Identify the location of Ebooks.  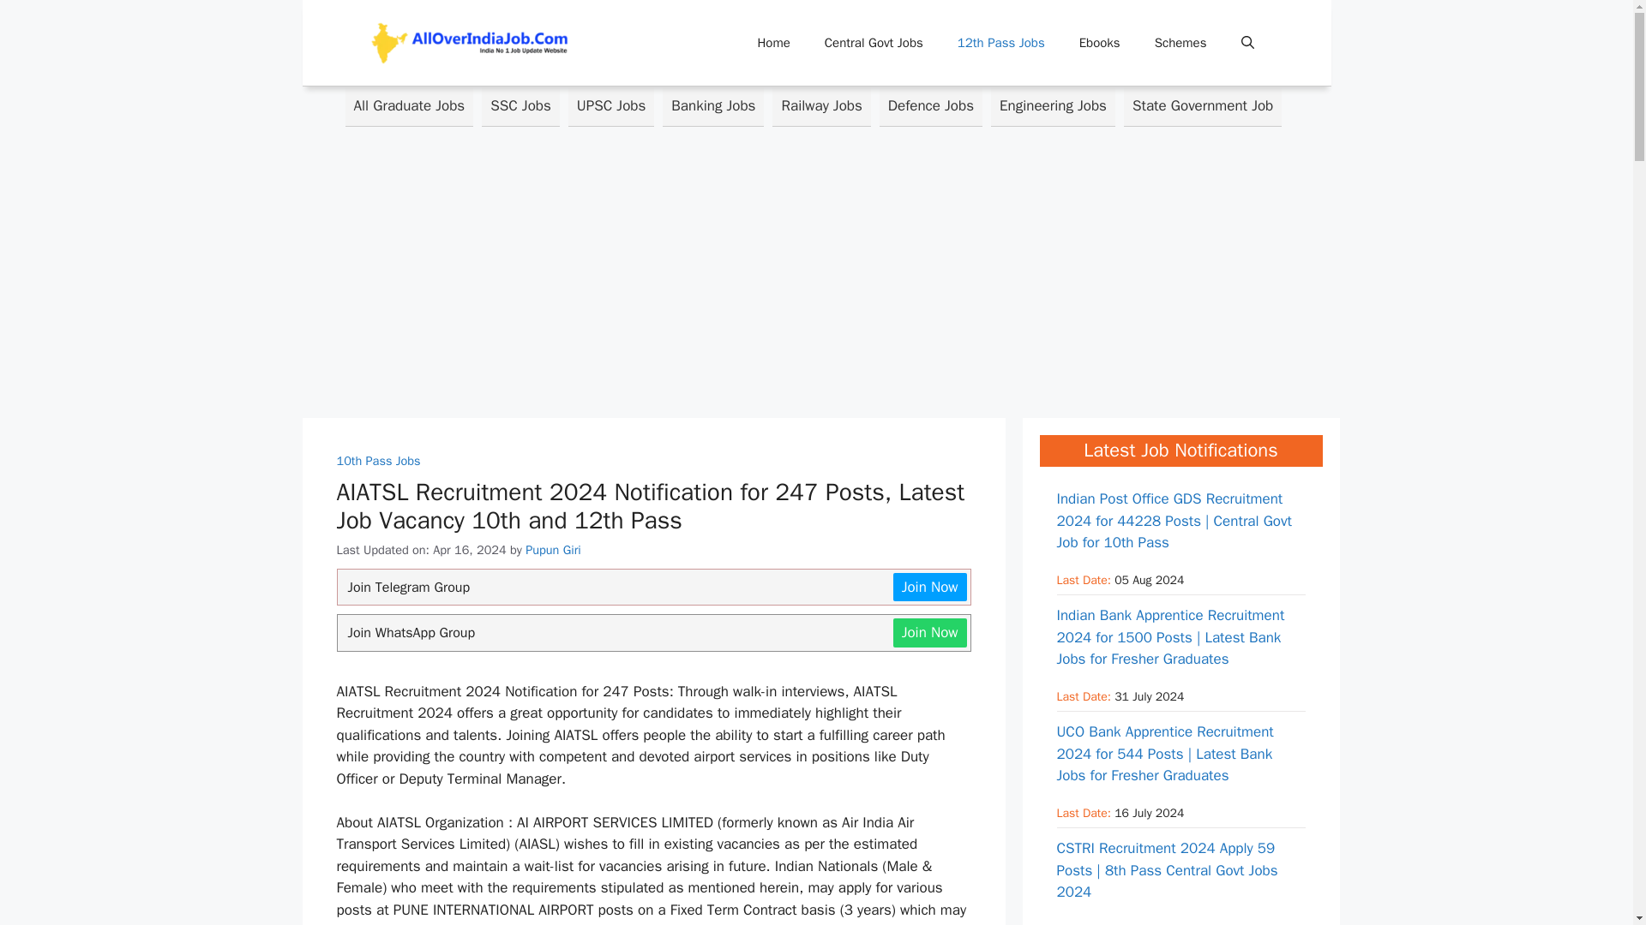
(1099, 43).